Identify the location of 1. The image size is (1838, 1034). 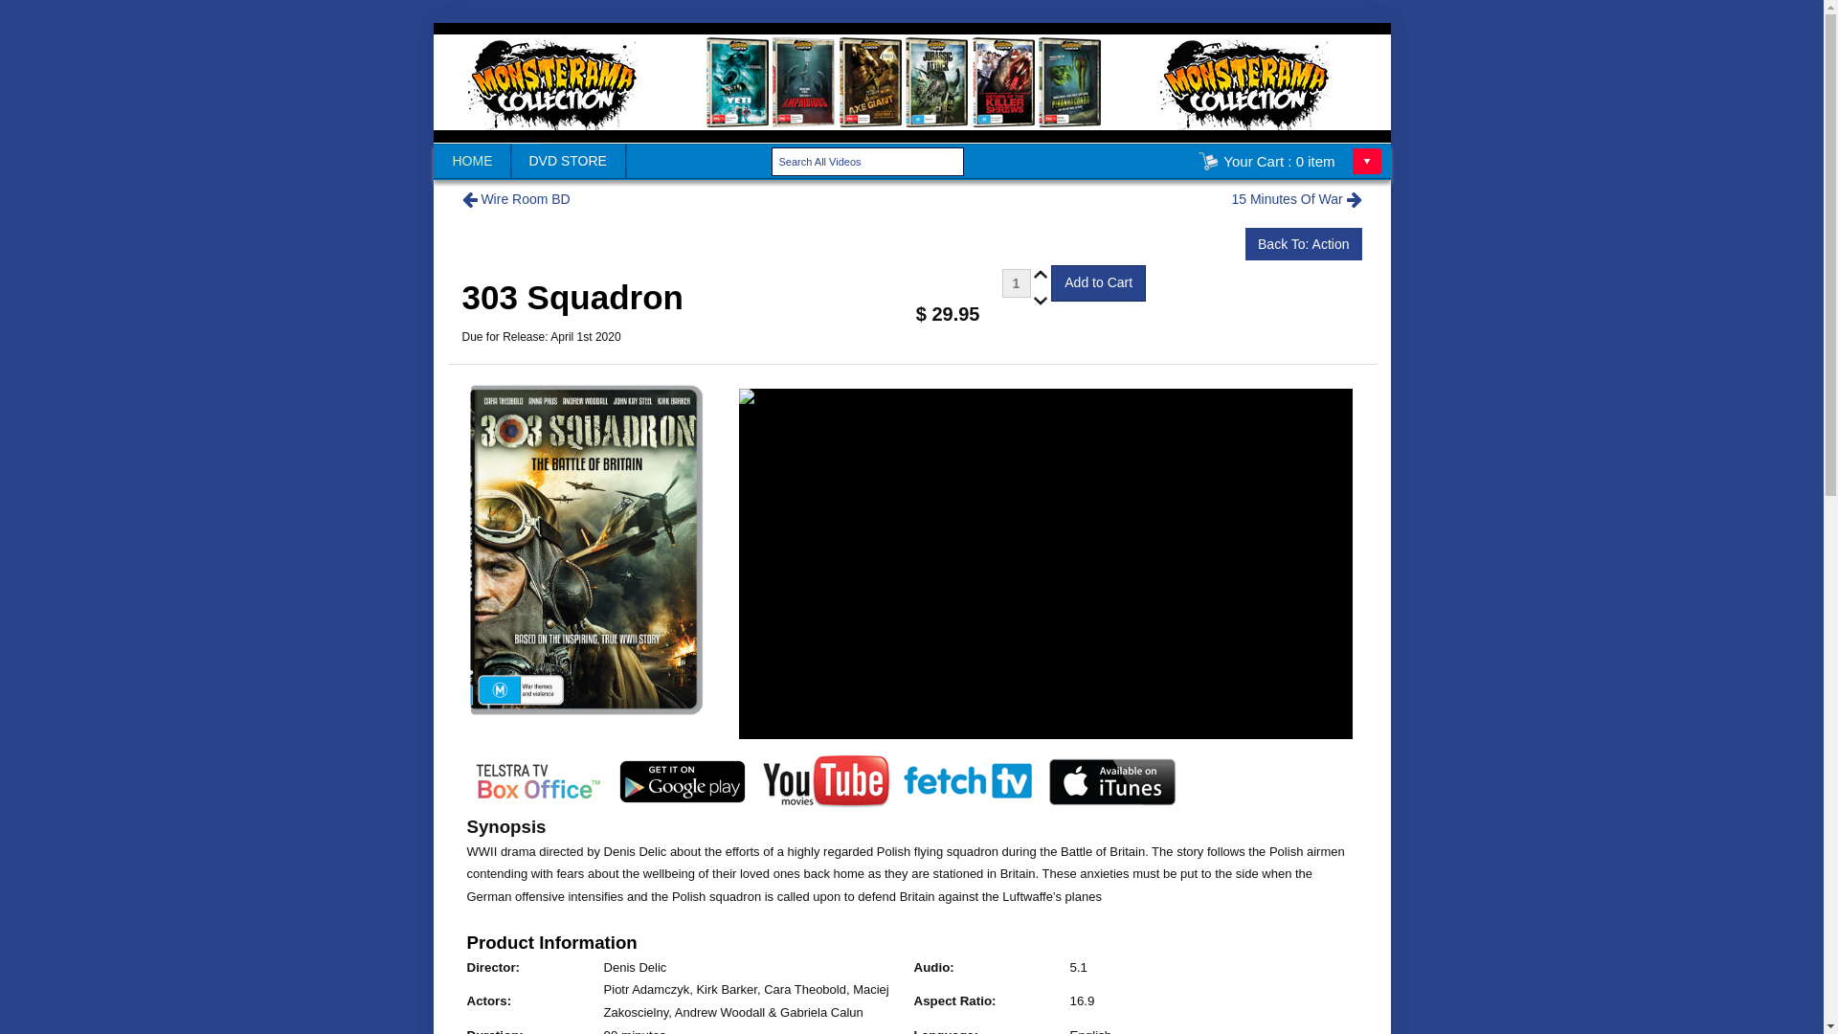
(1016, 283).